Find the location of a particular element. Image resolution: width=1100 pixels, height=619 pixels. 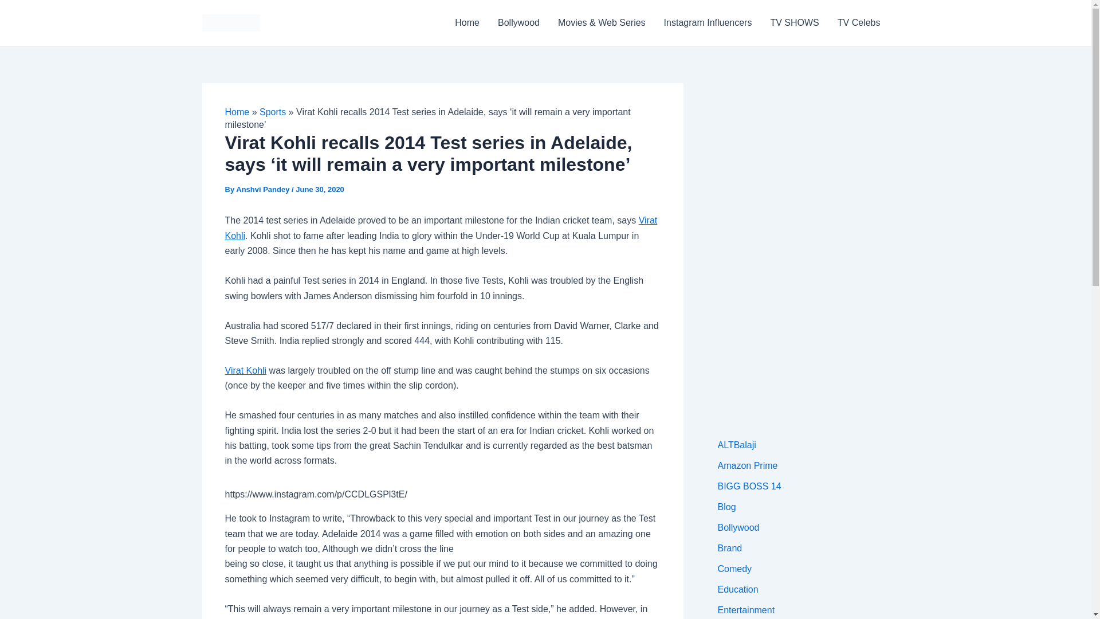

Anshvi Pandey is located at coordinates (264, 189).